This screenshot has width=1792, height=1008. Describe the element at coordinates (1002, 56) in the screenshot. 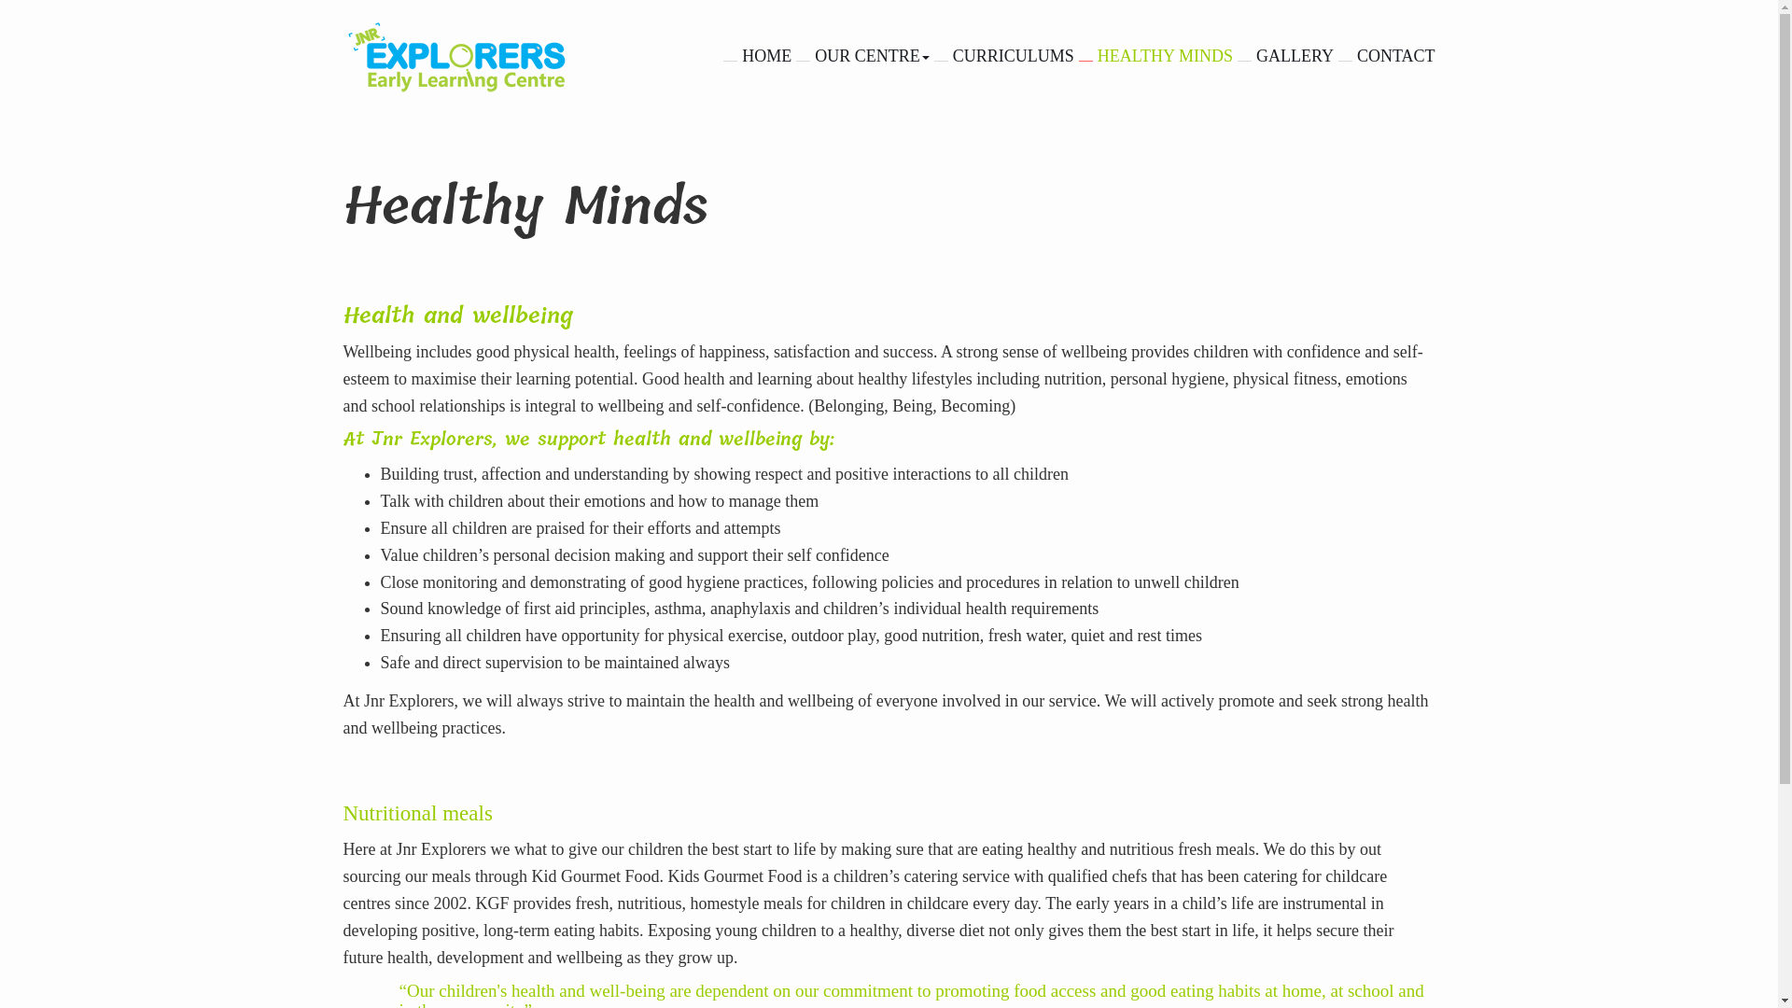

I see `CURRICULUMS` at that location.